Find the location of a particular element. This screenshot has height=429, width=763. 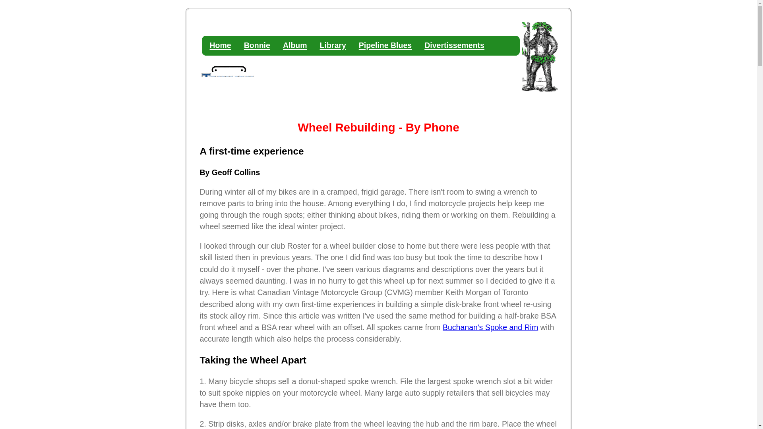

Library is located at coordinates (333, 45).